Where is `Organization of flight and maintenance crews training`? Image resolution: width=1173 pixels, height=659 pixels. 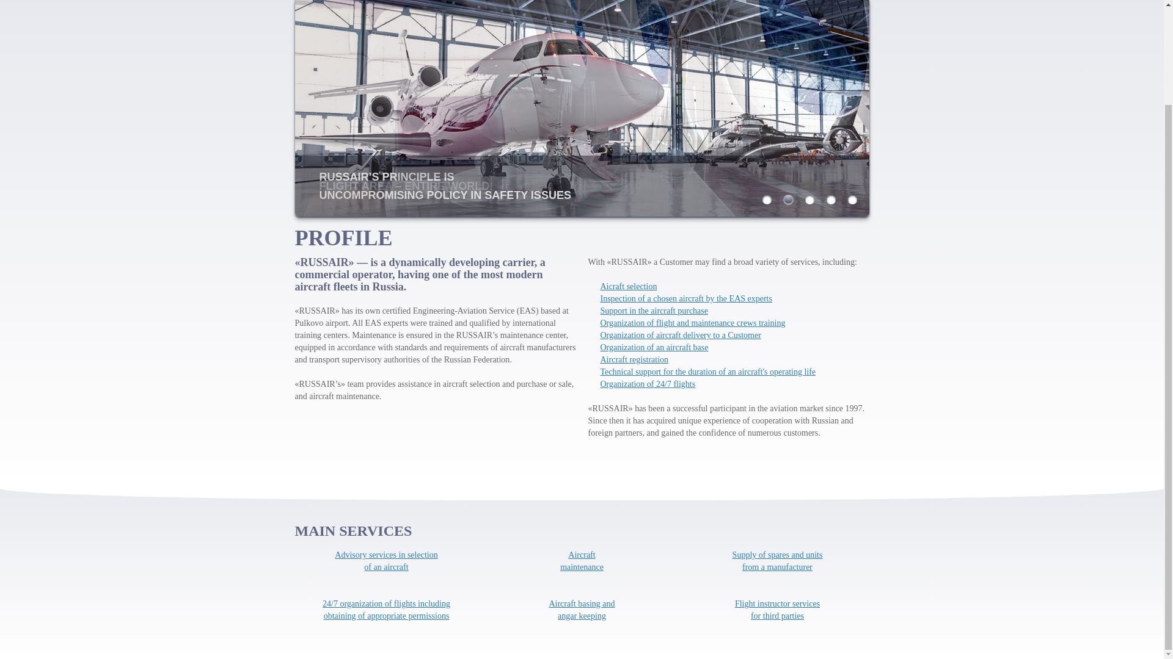 Organization of flight and maintenance crews training is located at coordinates (386, 561).